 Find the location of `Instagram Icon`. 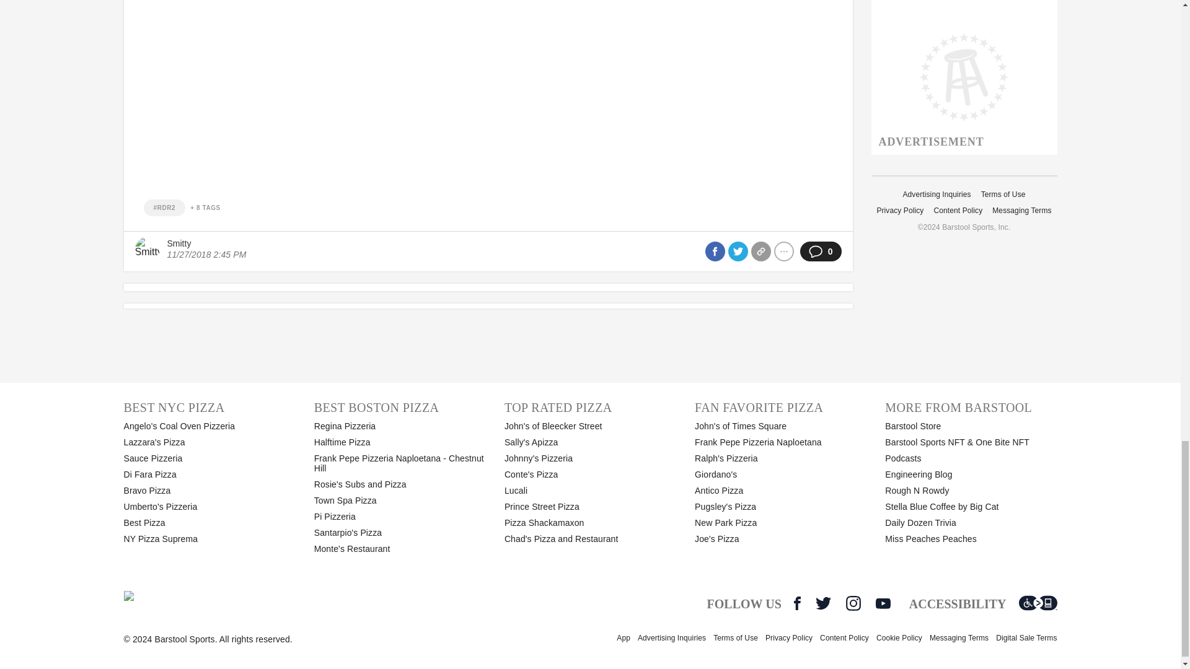

Instagram Icon is located at coordinates (853, 603).